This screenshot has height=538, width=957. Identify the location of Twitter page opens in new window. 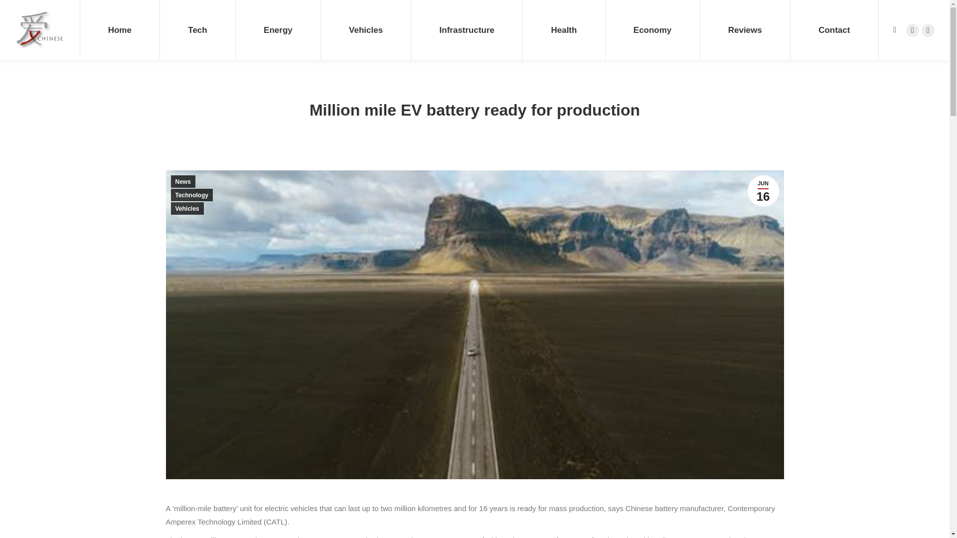
(928, 30).